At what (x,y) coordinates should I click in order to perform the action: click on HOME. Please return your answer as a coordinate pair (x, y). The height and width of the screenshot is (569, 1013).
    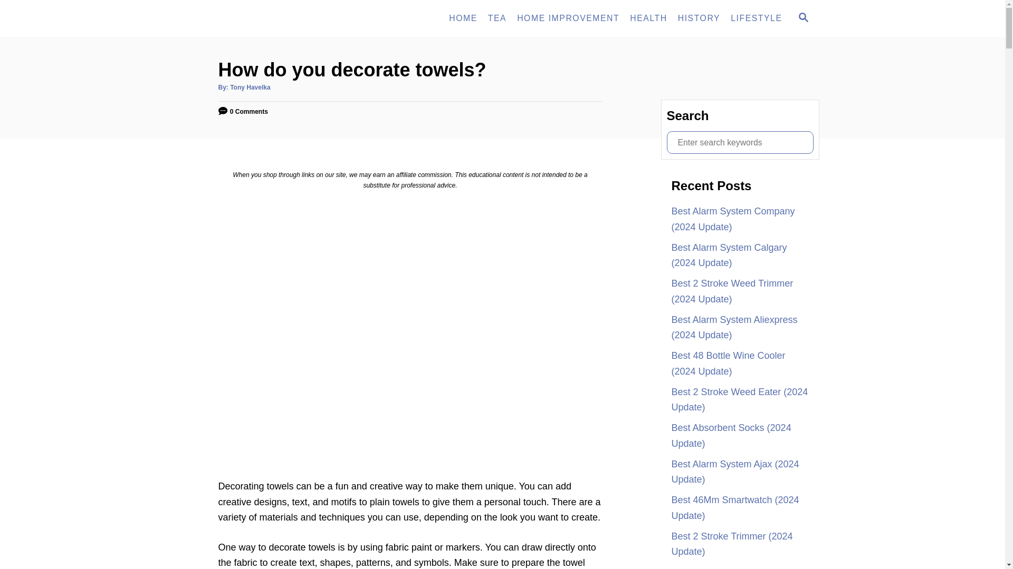
    Looking at the image, I should click on (756, 18).